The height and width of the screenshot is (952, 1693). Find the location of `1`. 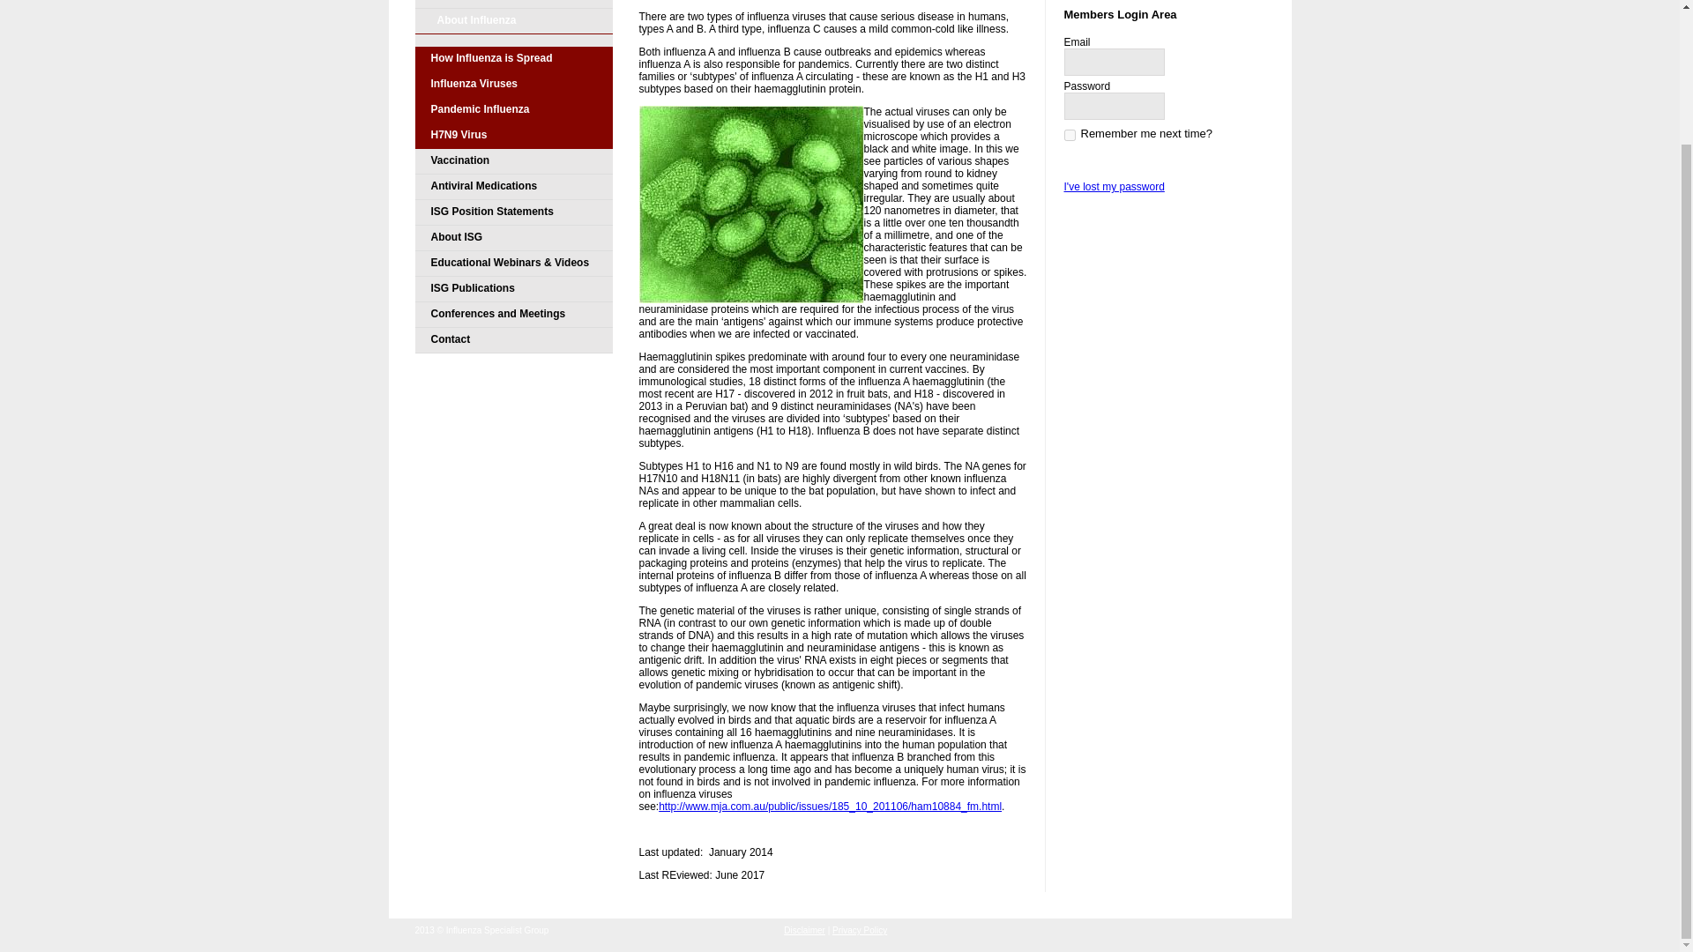

1 is located at coordinates (1069, 134).